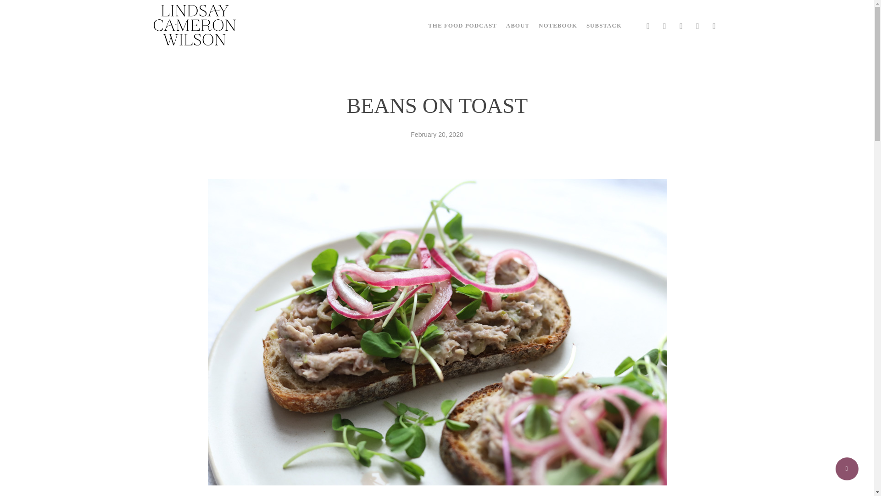 The image size is (881, 496). Describe the element at coordinates (664, 25) in the screenshot. I see `INSTAGRAM` at that location.